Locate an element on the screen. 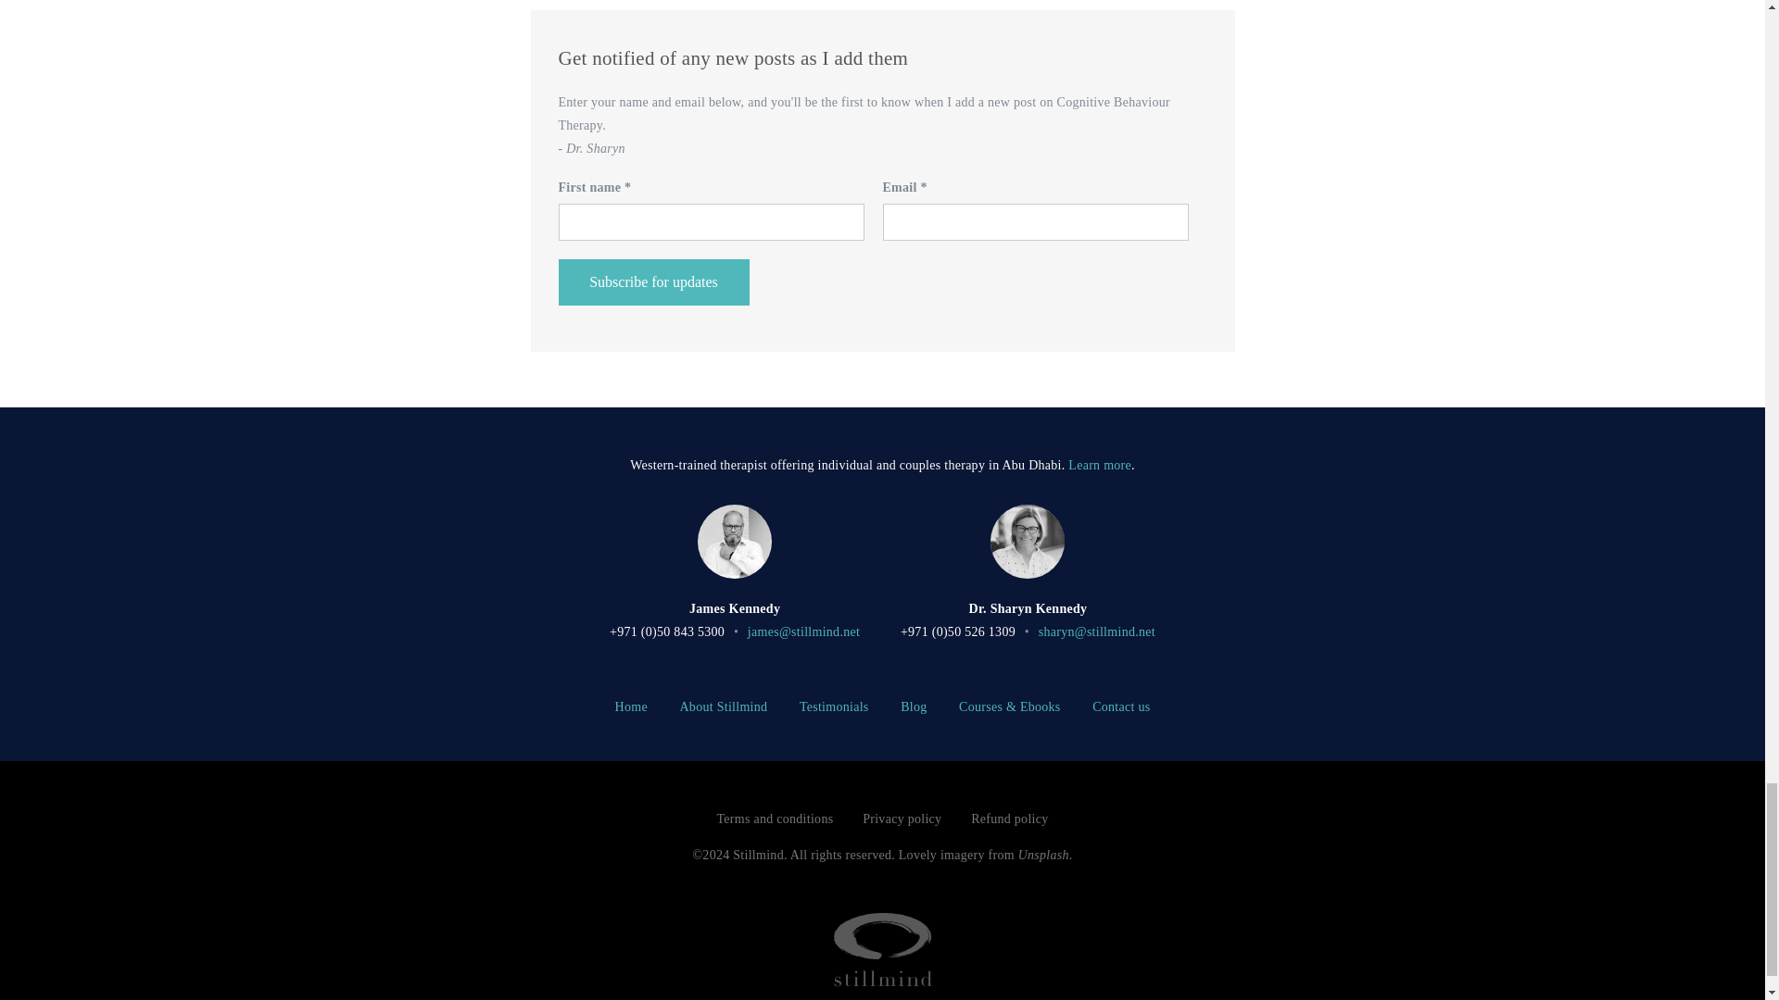 The image size is (1779, 1000). Learn more is located at coordinates (1100, 465).